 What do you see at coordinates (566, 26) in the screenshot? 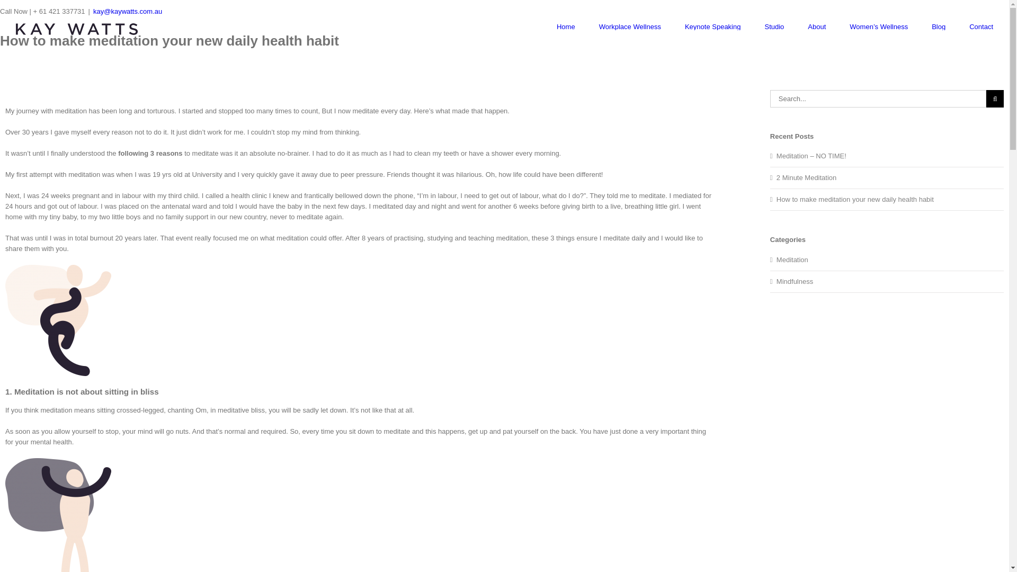
I see `Home` at bounding box center [566, 26].